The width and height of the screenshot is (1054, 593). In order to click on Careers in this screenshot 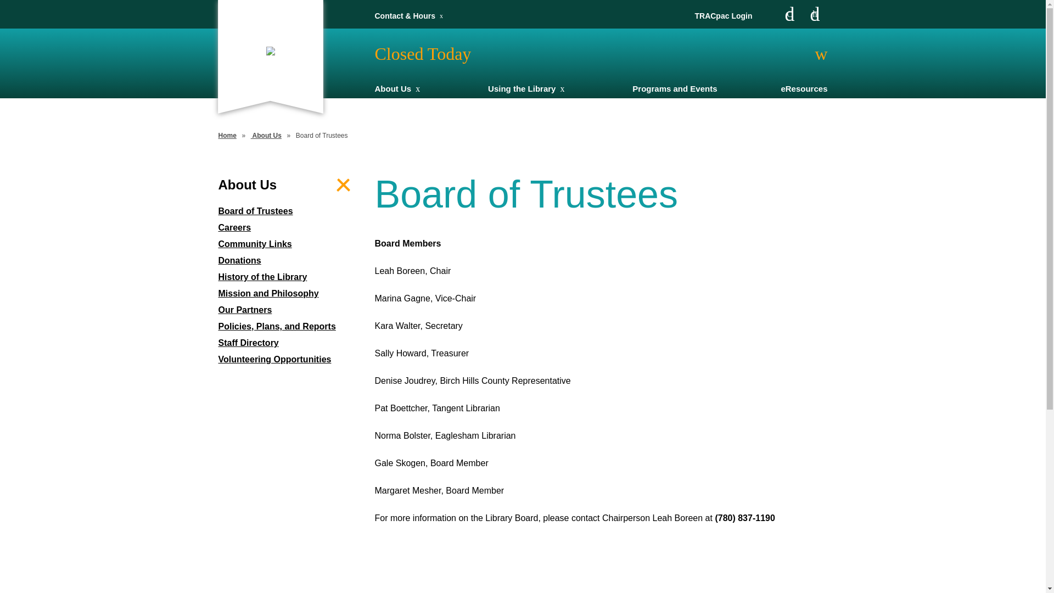, I will do `click(289, 228)`.